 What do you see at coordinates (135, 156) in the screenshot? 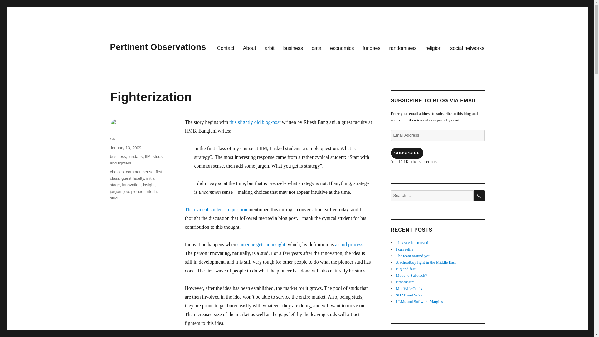
I see `fundaes` at bounding box center [135, 156].